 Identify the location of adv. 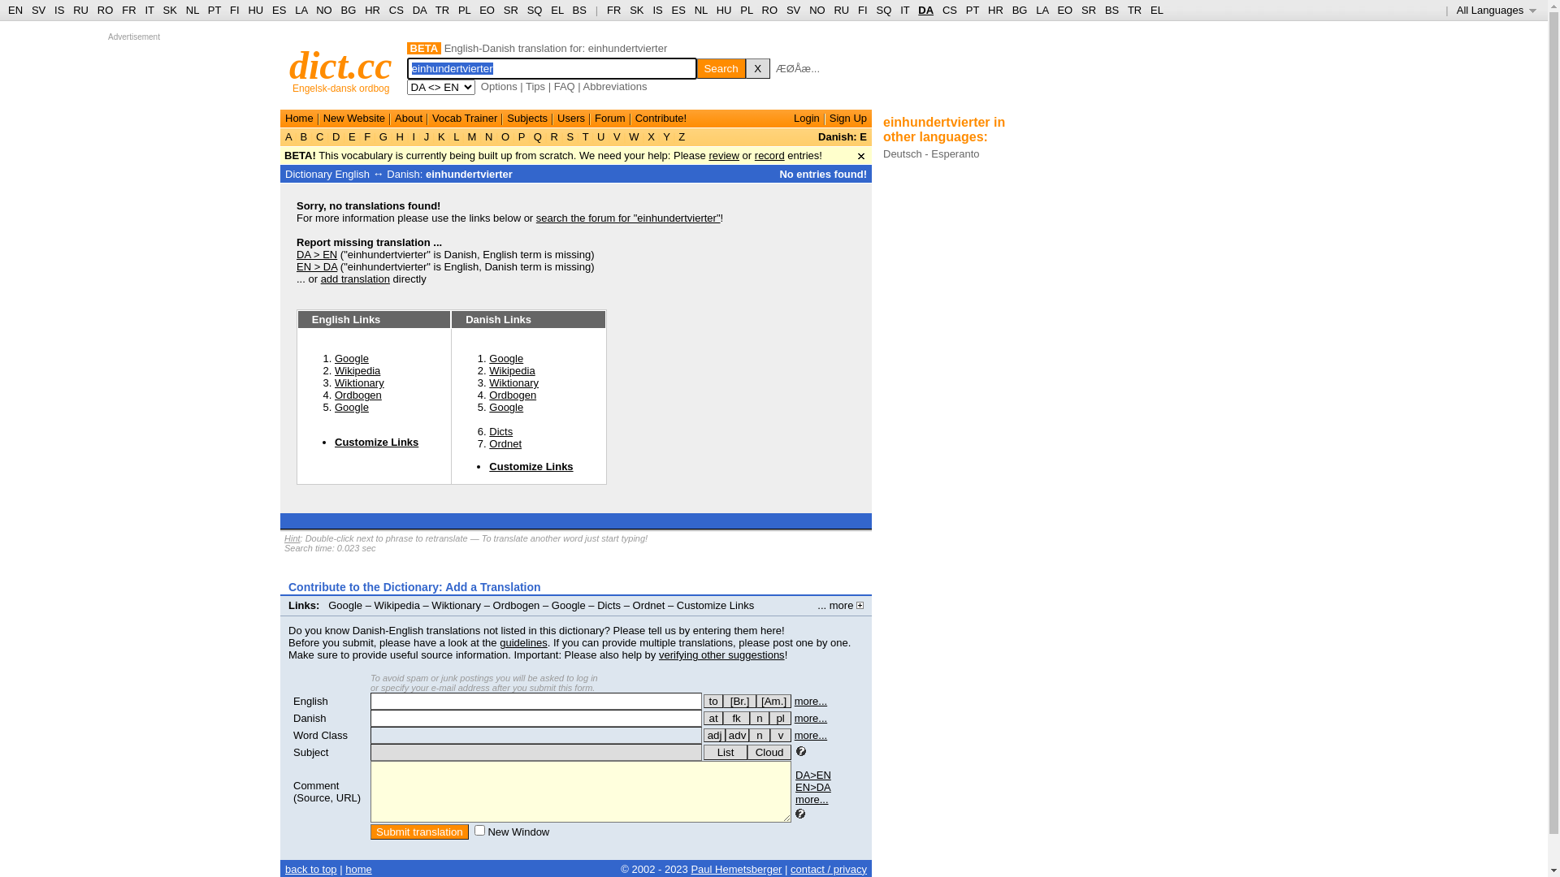
(738, 736).